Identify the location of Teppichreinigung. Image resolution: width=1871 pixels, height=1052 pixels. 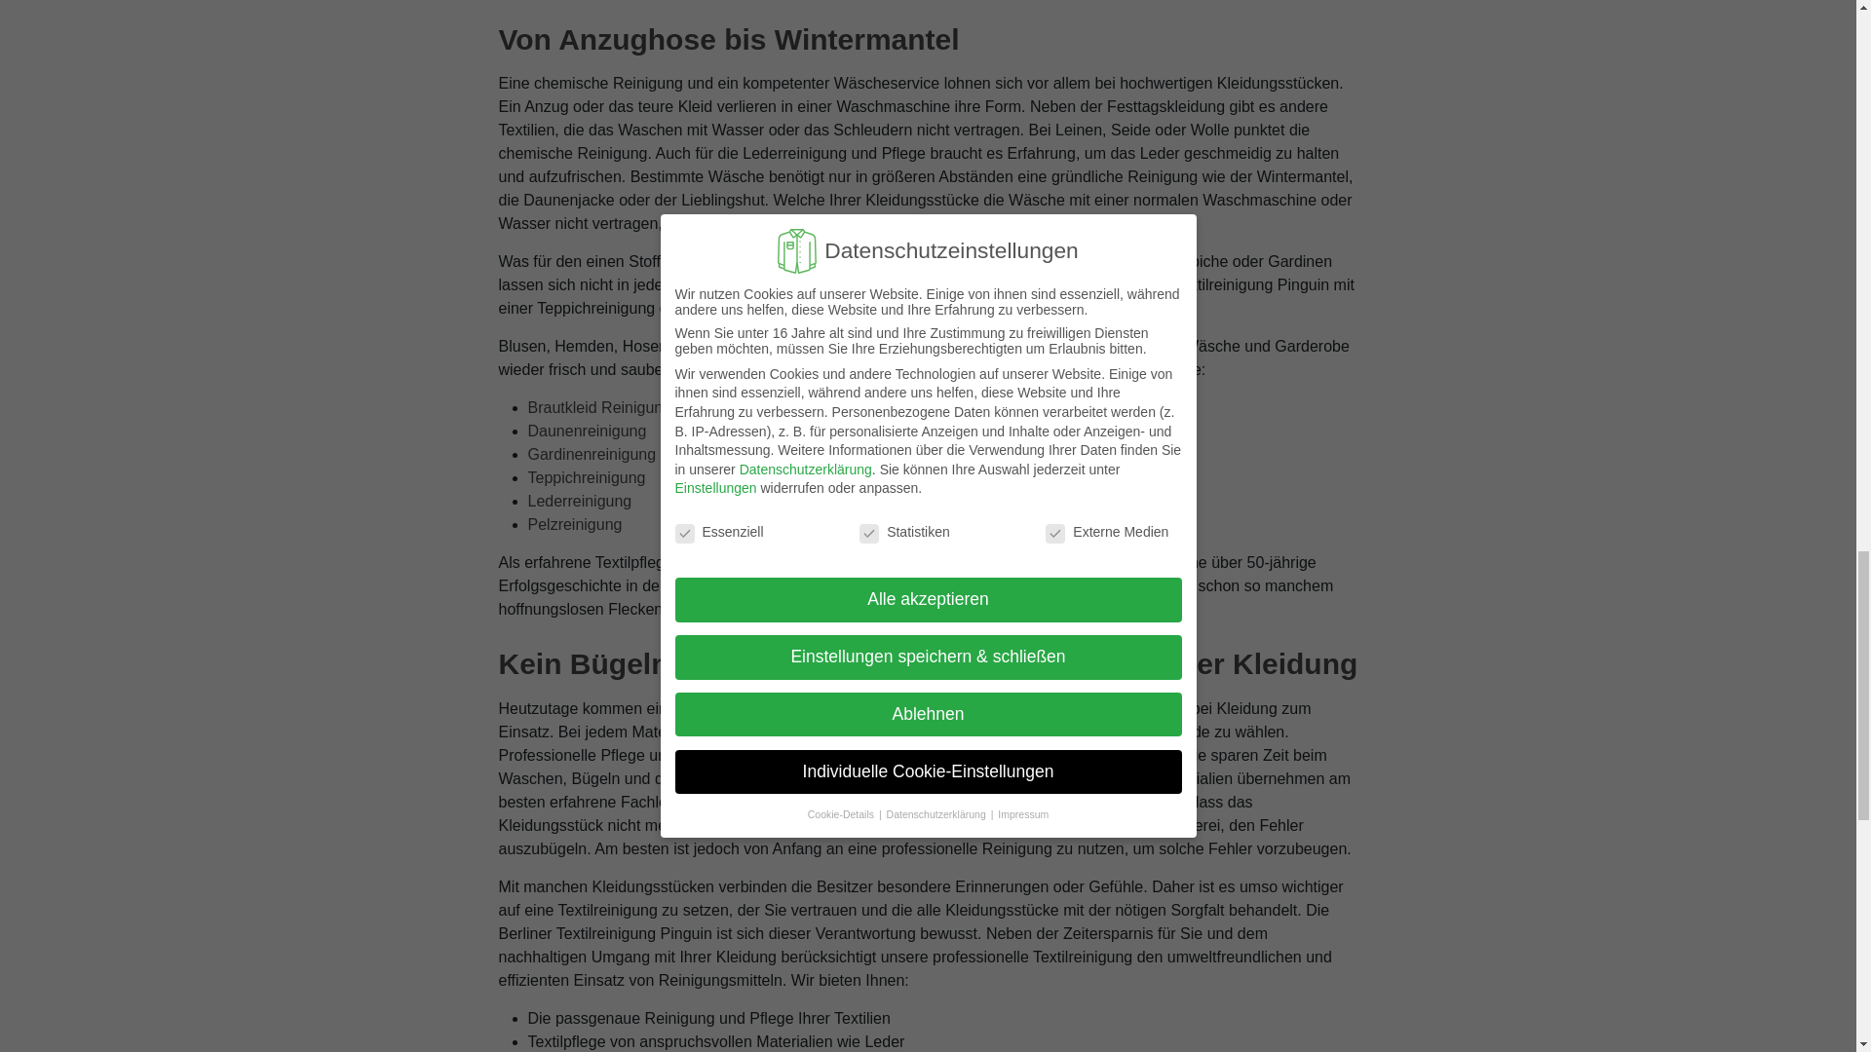
(587, 477).